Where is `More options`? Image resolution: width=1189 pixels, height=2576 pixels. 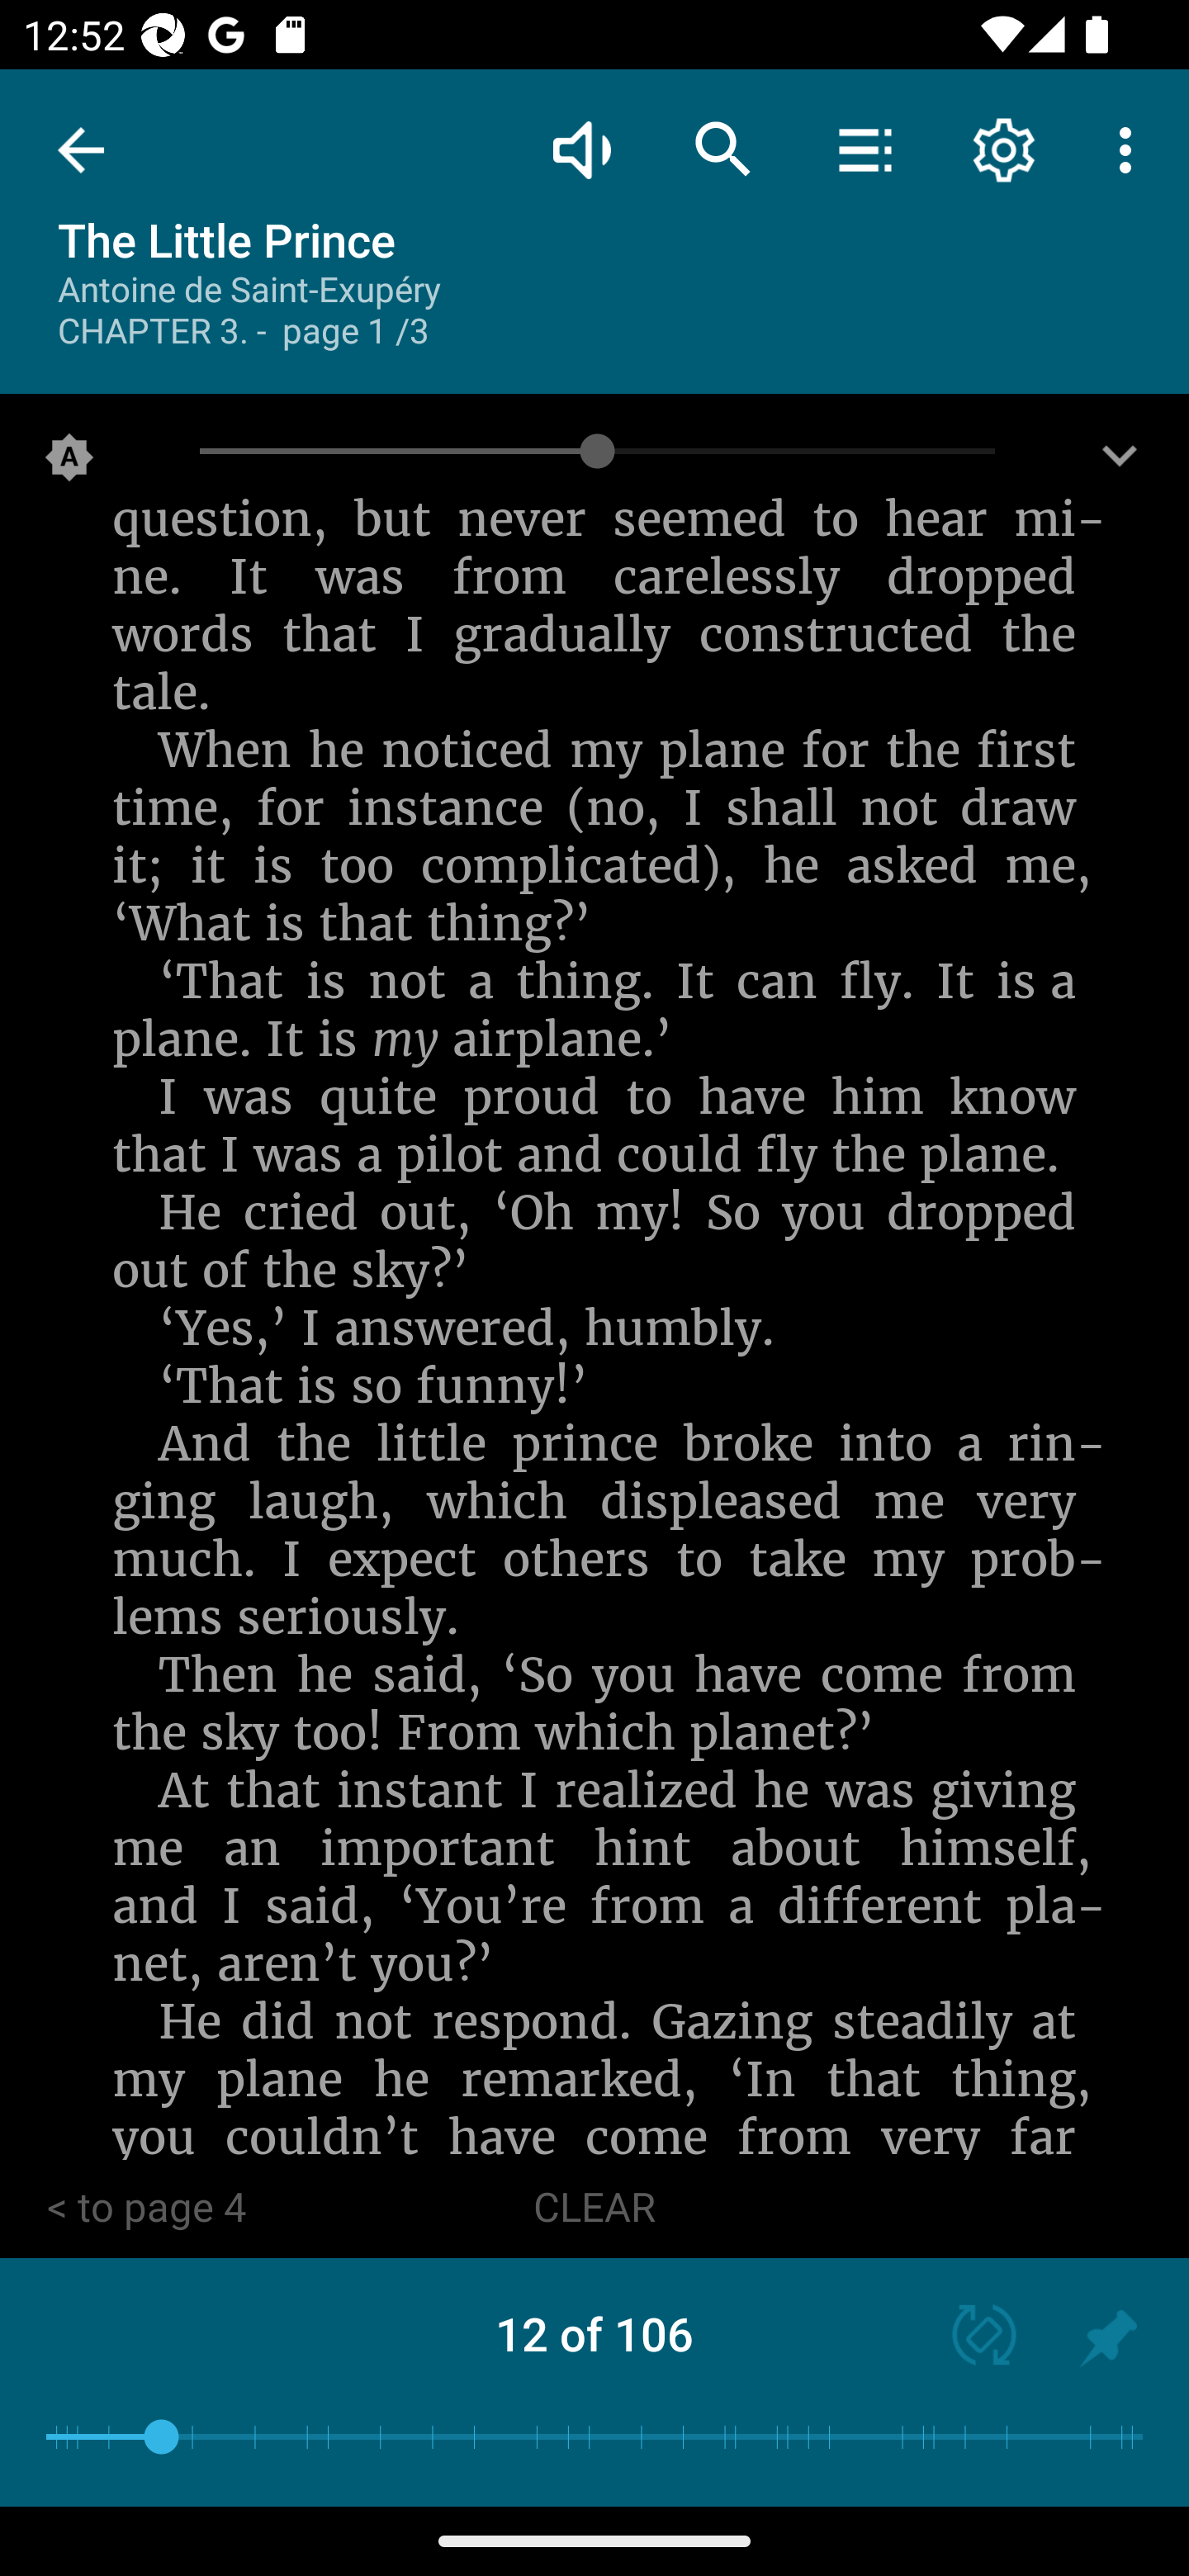 More options is located at coordinates (1131, 149).